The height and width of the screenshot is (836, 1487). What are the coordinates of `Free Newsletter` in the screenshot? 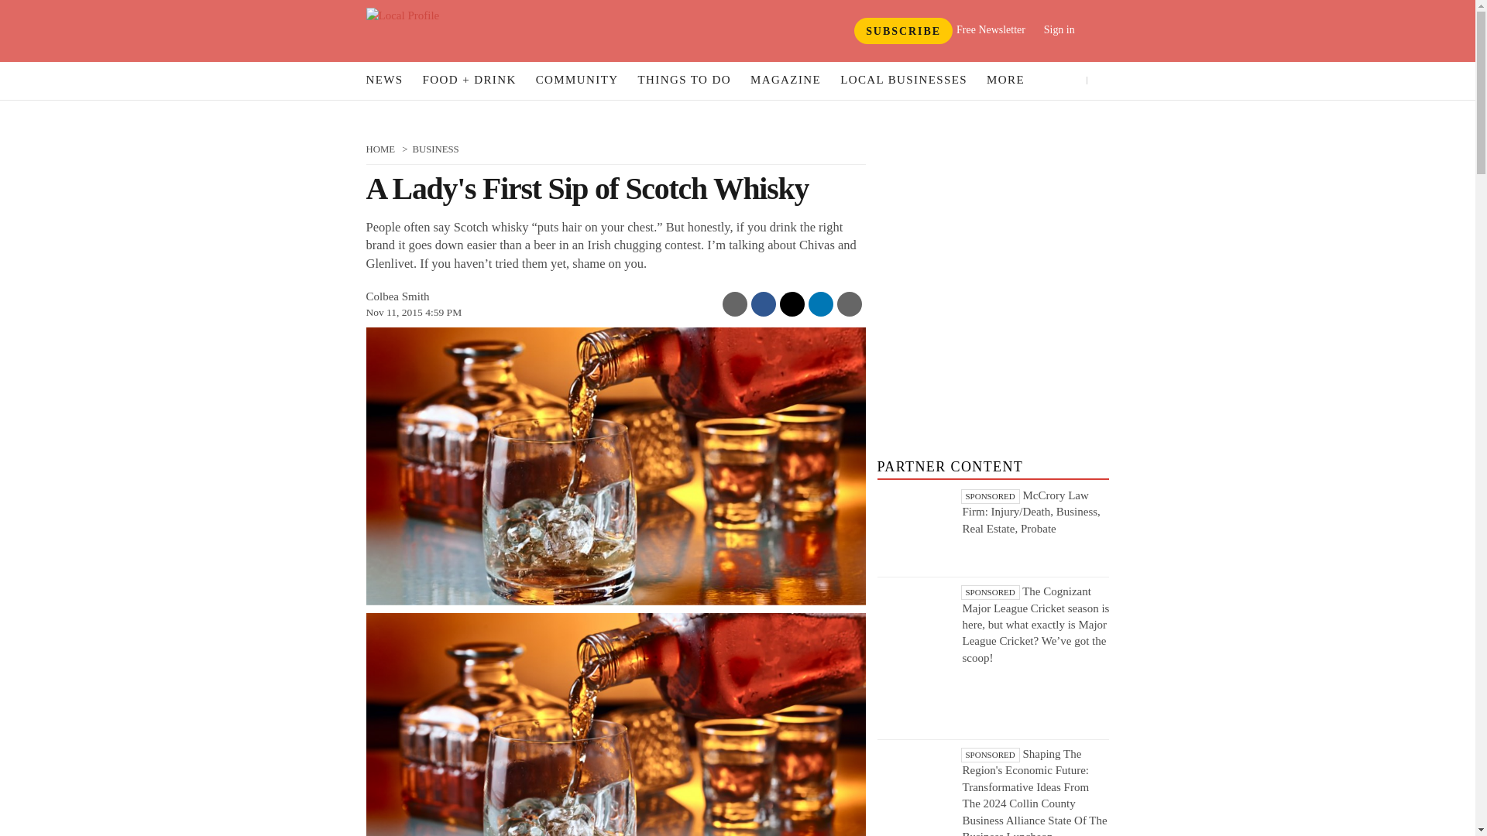 It's located at (991, 29).